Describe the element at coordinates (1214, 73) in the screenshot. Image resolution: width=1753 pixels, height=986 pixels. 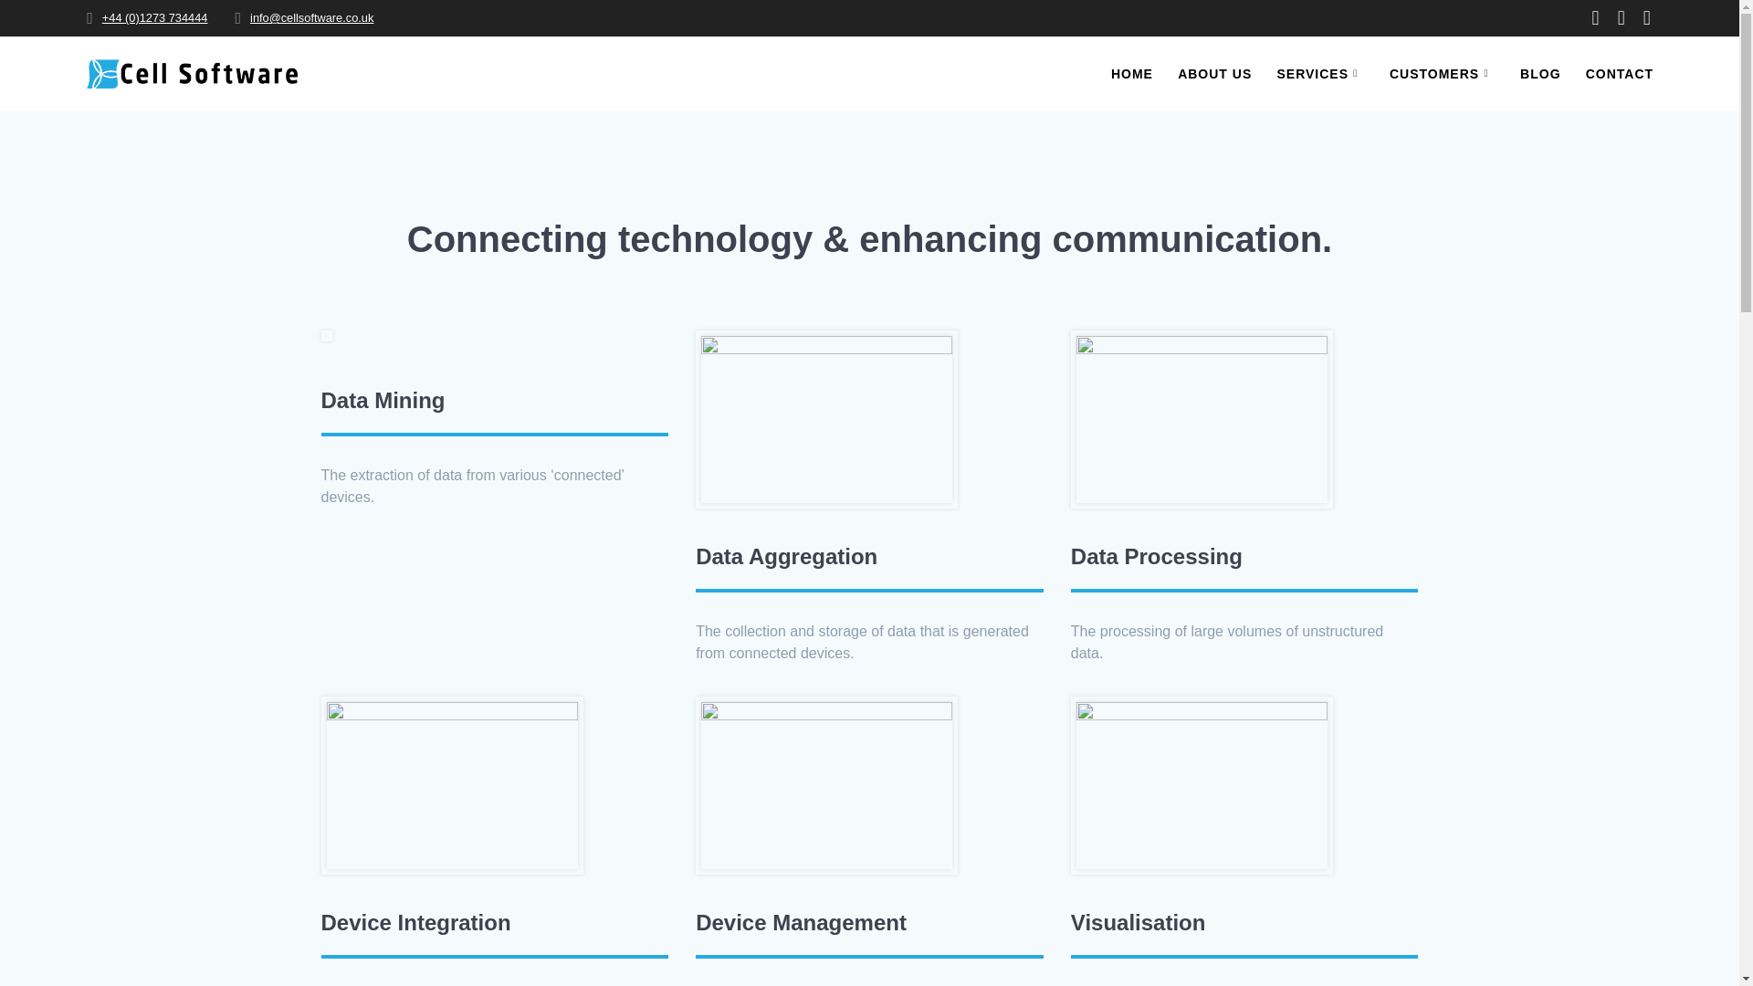
I see `ABOUT US` at that location.